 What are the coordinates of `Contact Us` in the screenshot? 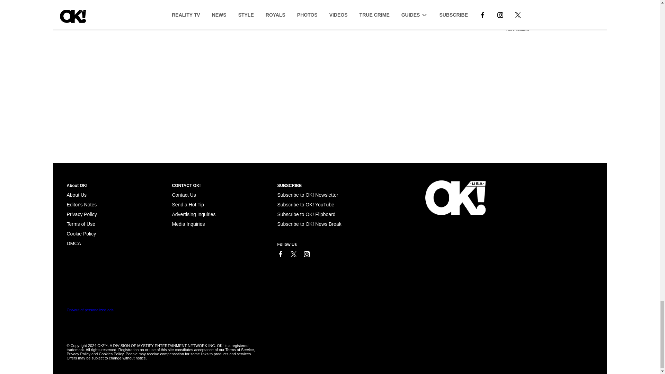 It's located at (184, 195).